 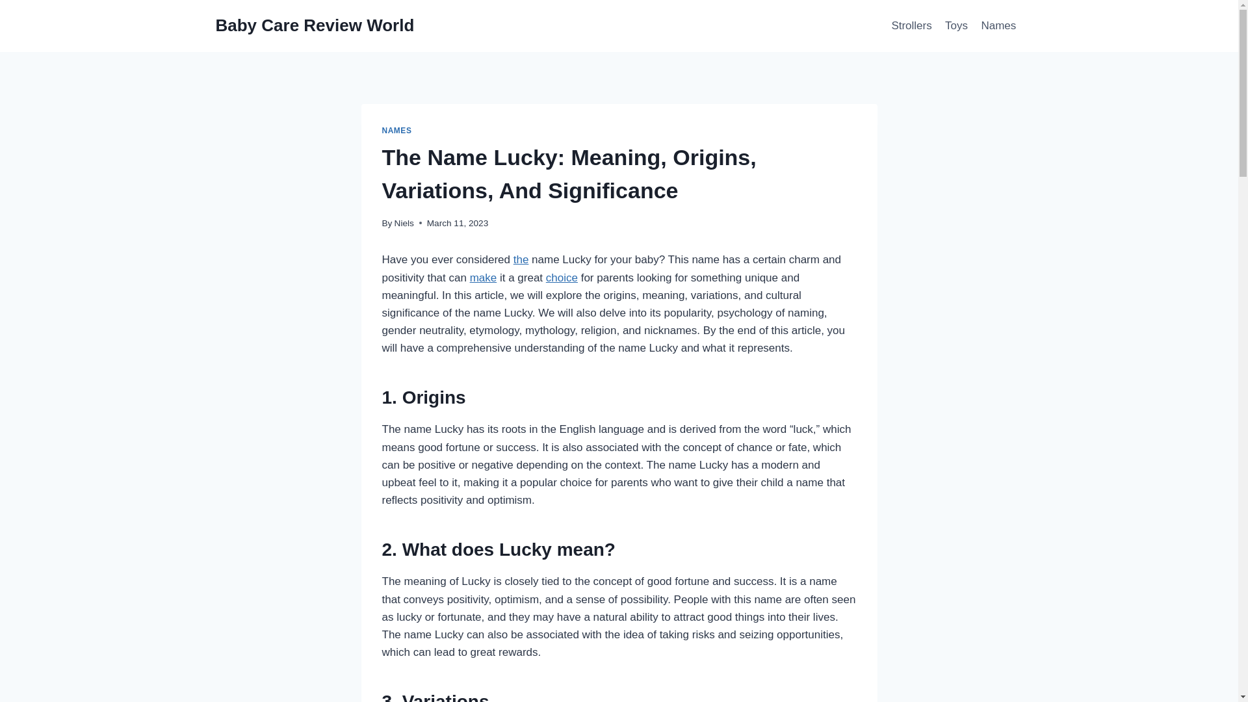 I want to click on the, so click(x=521, y=259).